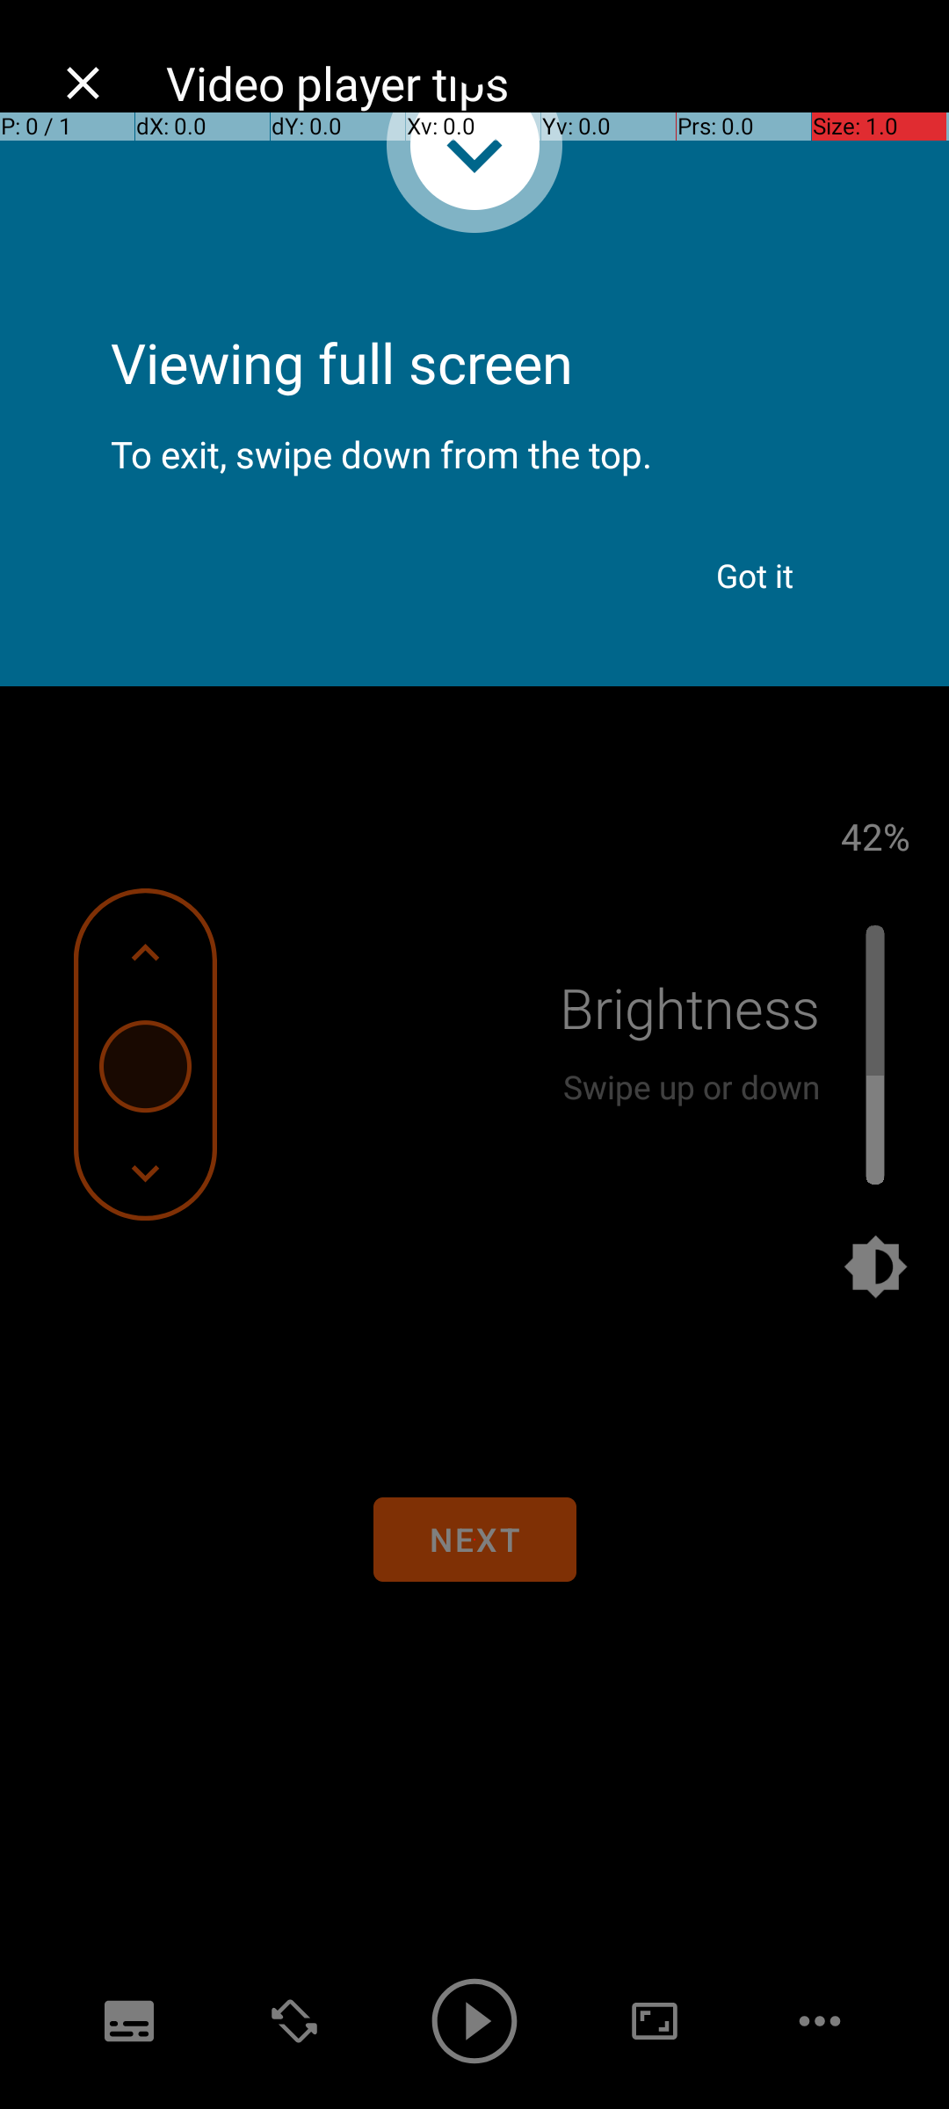 The image size is (949, 2109). What do you see at coordinates (875, 836) in the screenshot?
I see `42%` at bounding box center [875, 836].